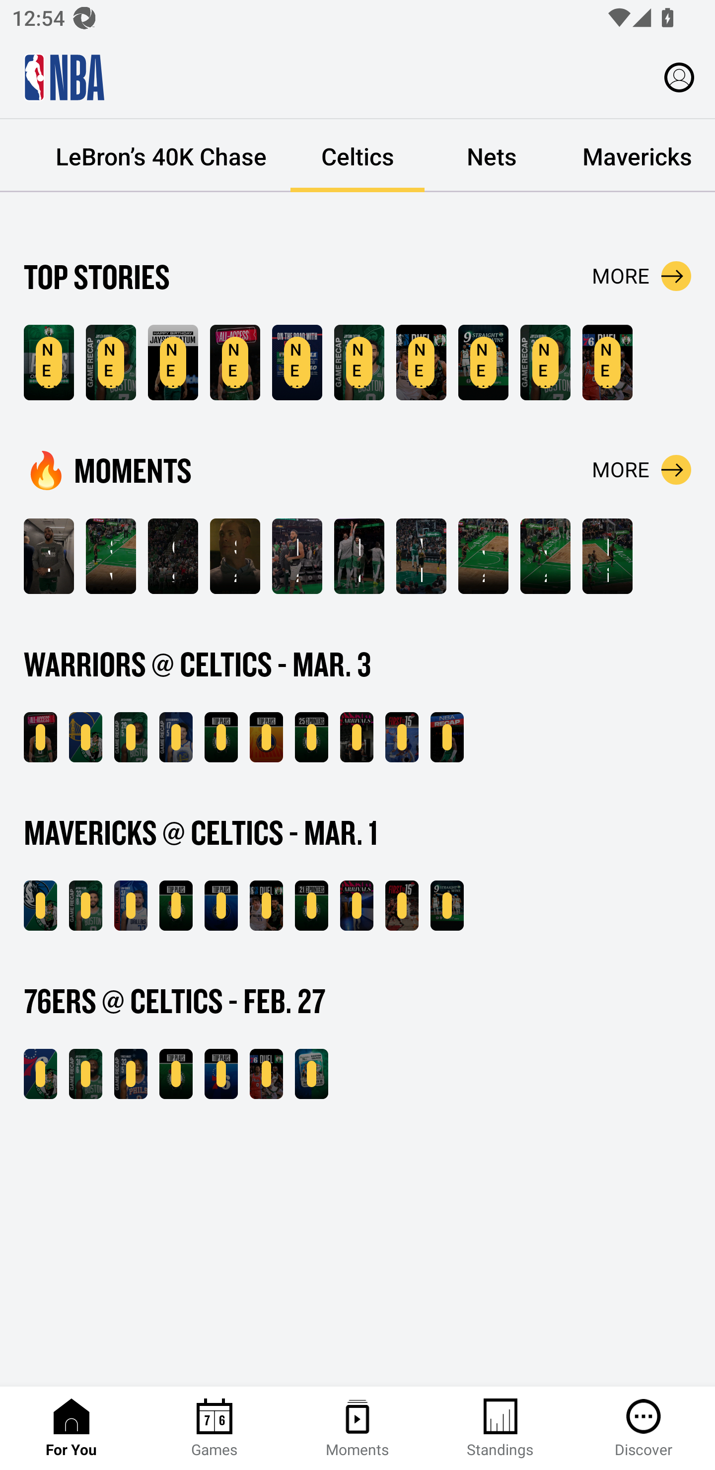 This screenshot has height=1470, width=715. I want to click on NEW Warriors And Celtics Clash At TD Garden 🍀, so click(235, 363).